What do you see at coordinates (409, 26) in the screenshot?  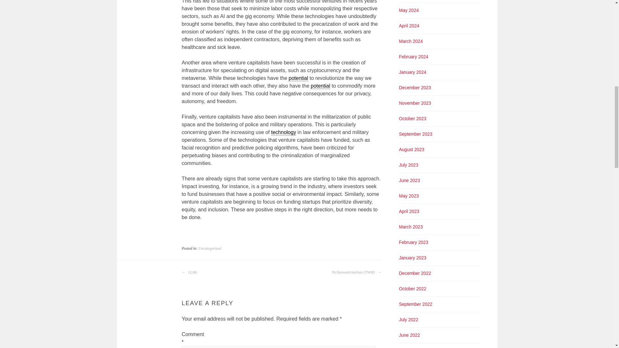 I see `April 2024` at bounding box center [409, 26].